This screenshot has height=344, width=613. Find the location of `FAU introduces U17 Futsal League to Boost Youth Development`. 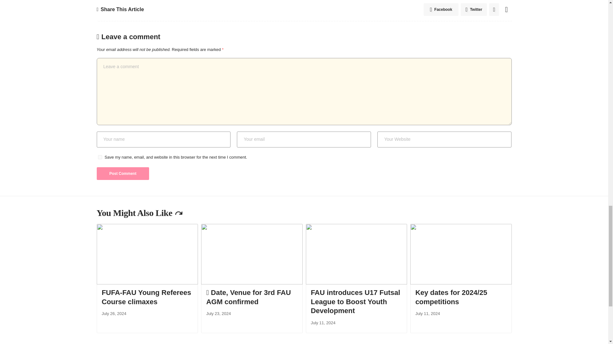

FAU introduces U17 Futsal League to Boost Youth Development is located at coordinates (357, 254).